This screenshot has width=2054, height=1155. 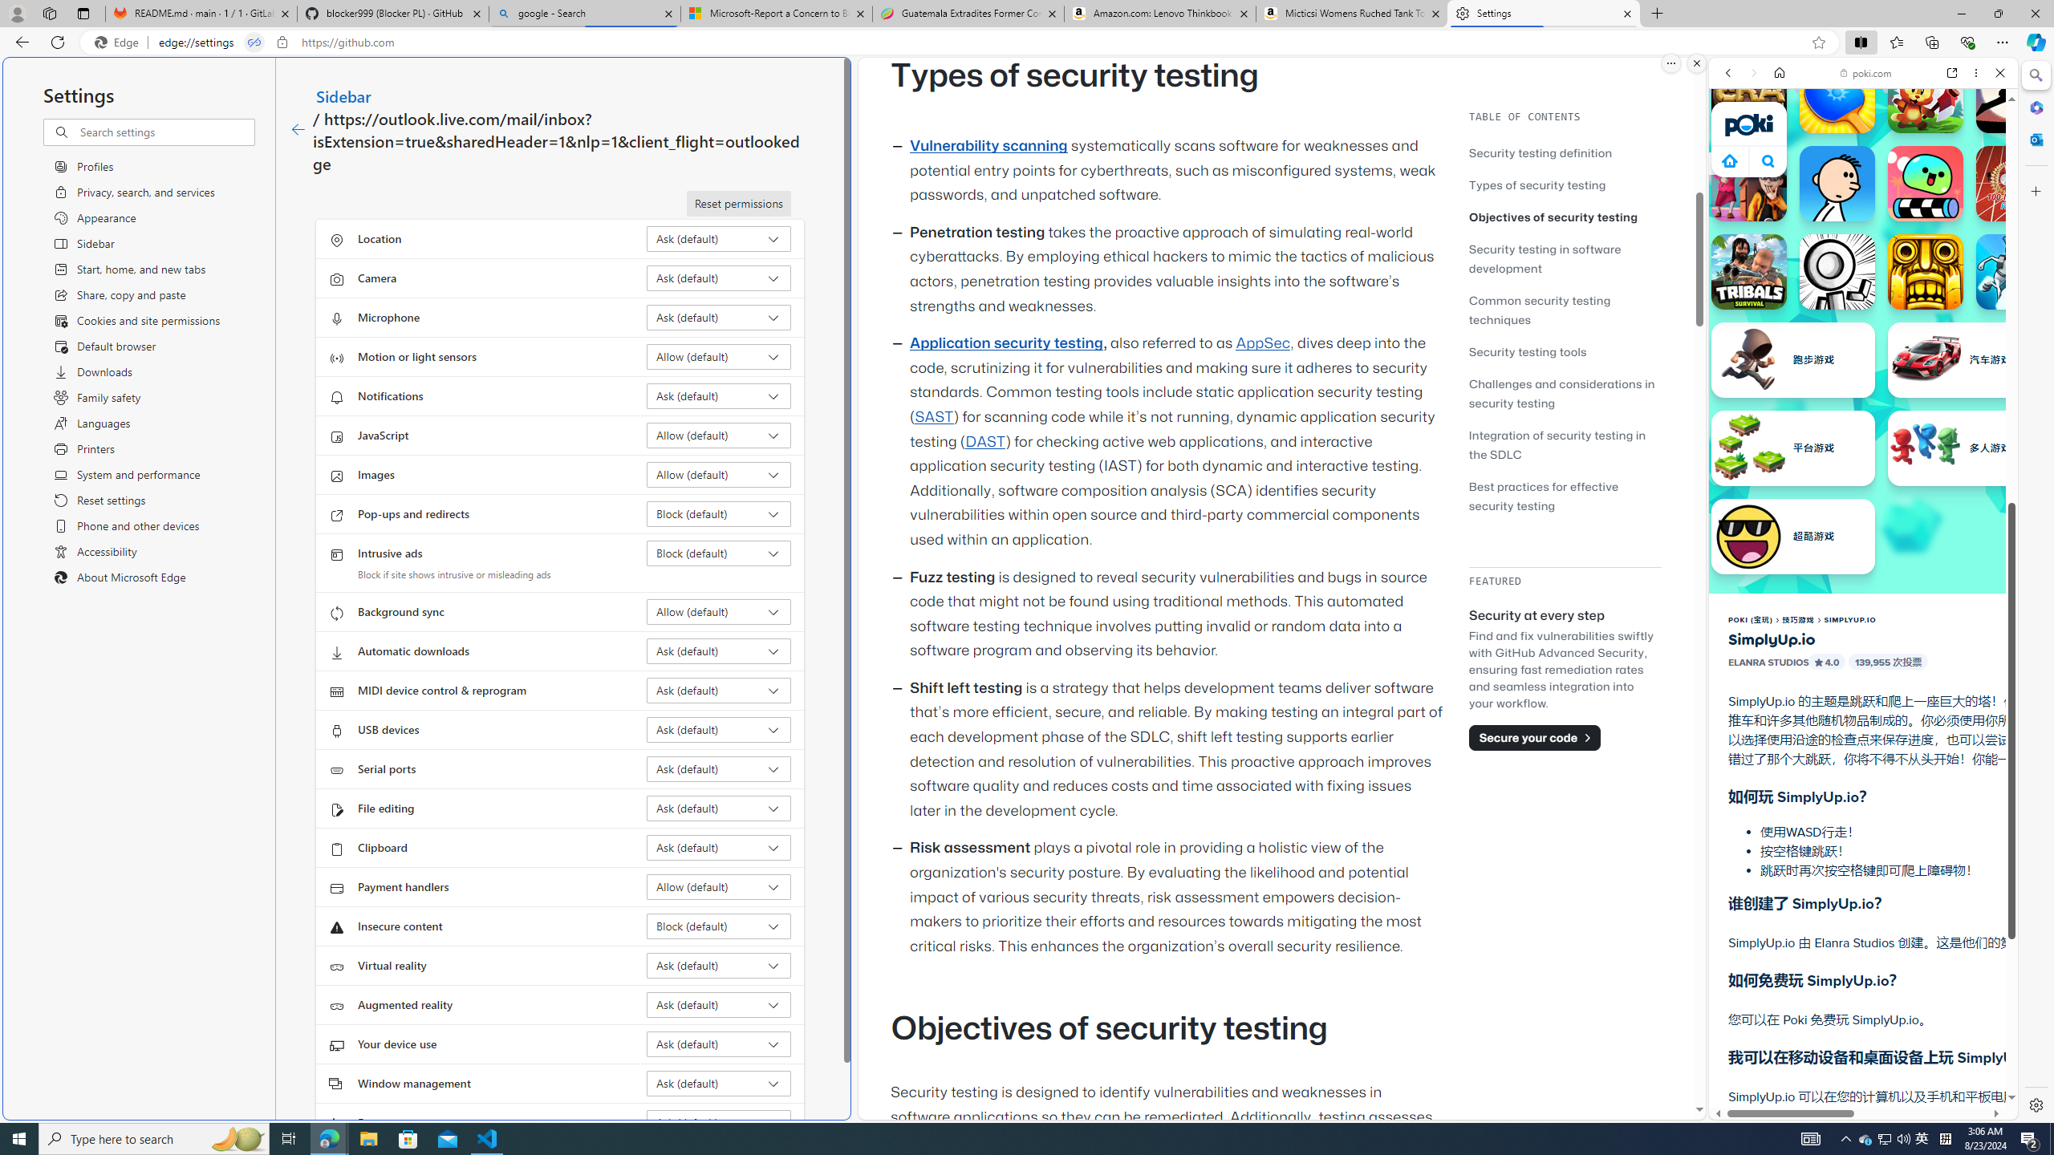 What do you see at coordinates (1783, 818) in the screenshot?
I see `Hills of Steel` at bounding box center [1783, 818].